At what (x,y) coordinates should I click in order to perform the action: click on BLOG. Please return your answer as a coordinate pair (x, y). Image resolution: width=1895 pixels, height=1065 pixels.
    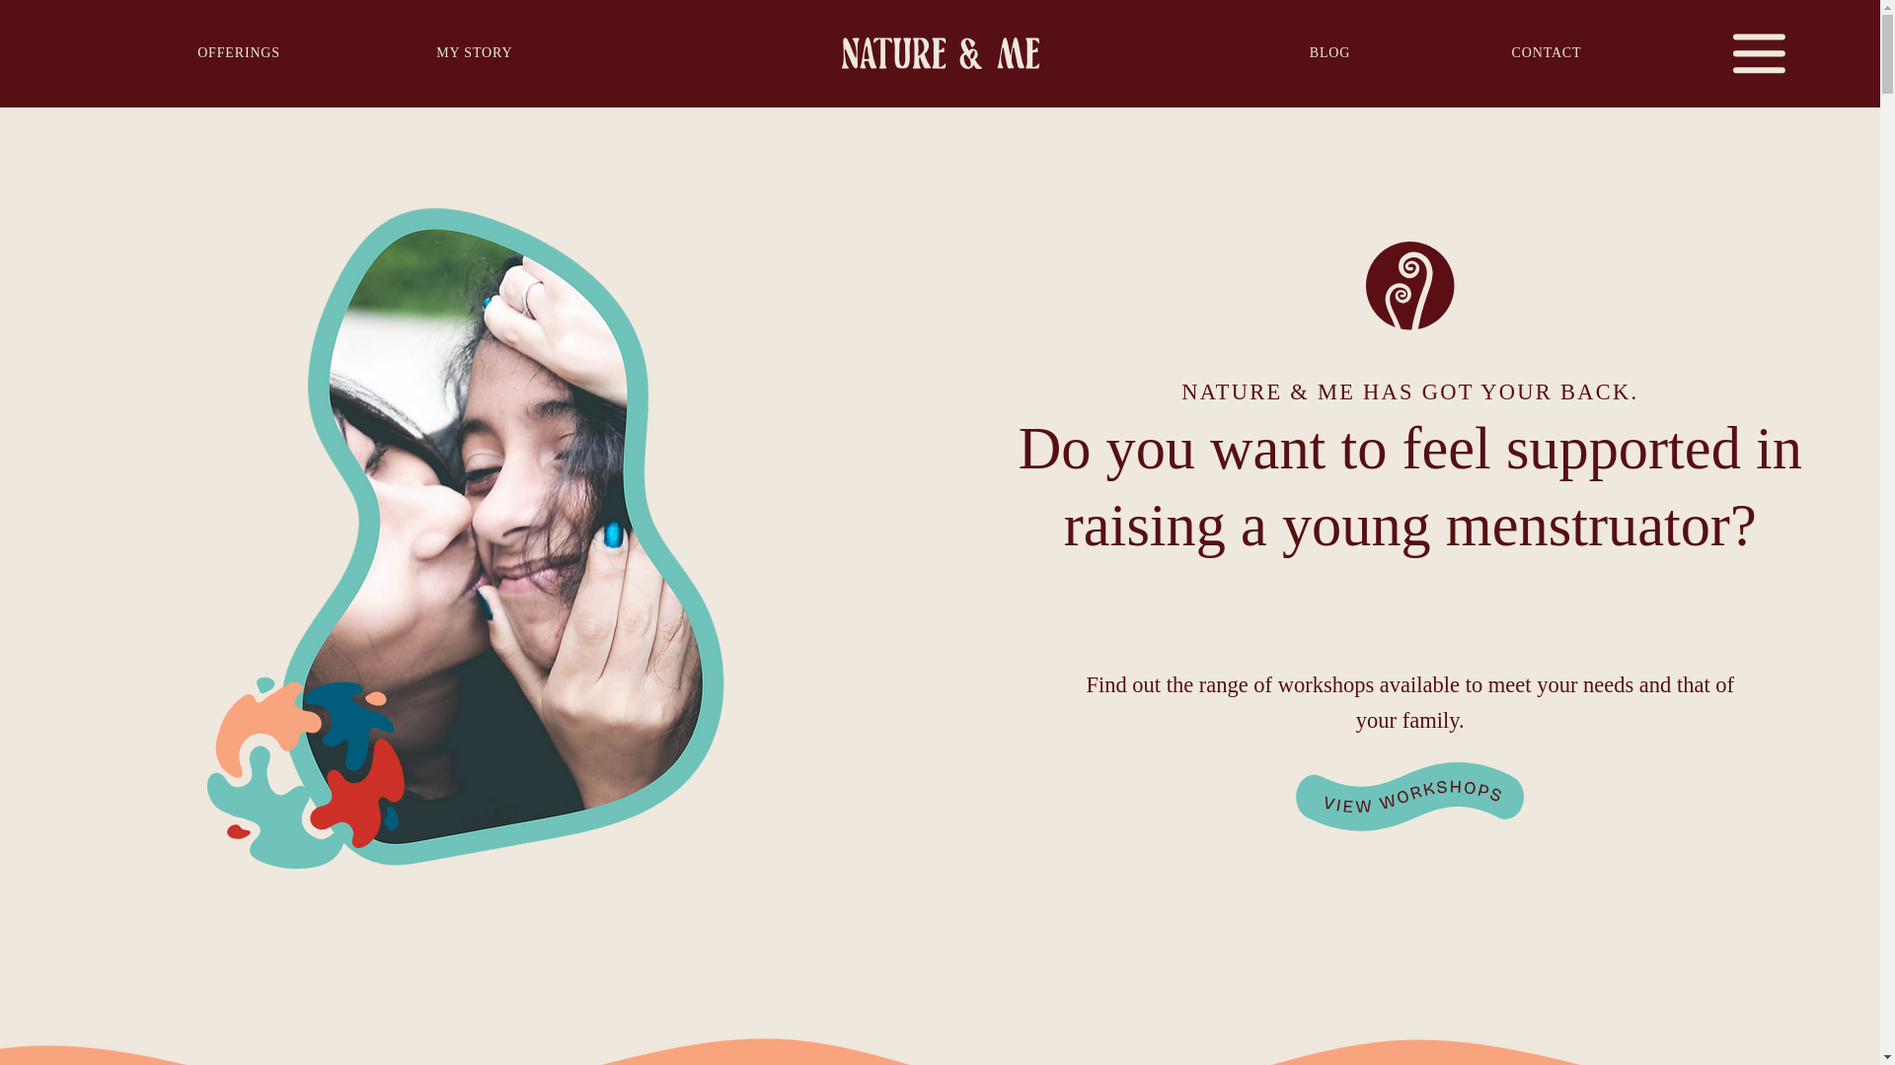
    Looking at the image, I should click on (1329, 53).